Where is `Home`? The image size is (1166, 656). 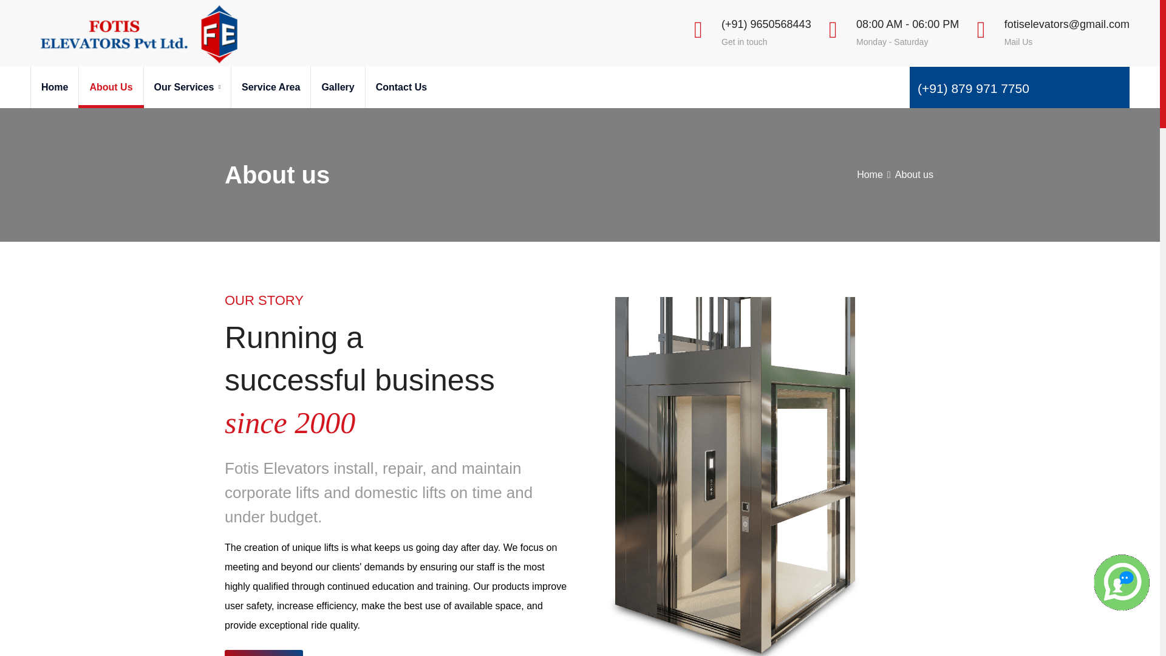 Home is located at coordinates (53, 87).